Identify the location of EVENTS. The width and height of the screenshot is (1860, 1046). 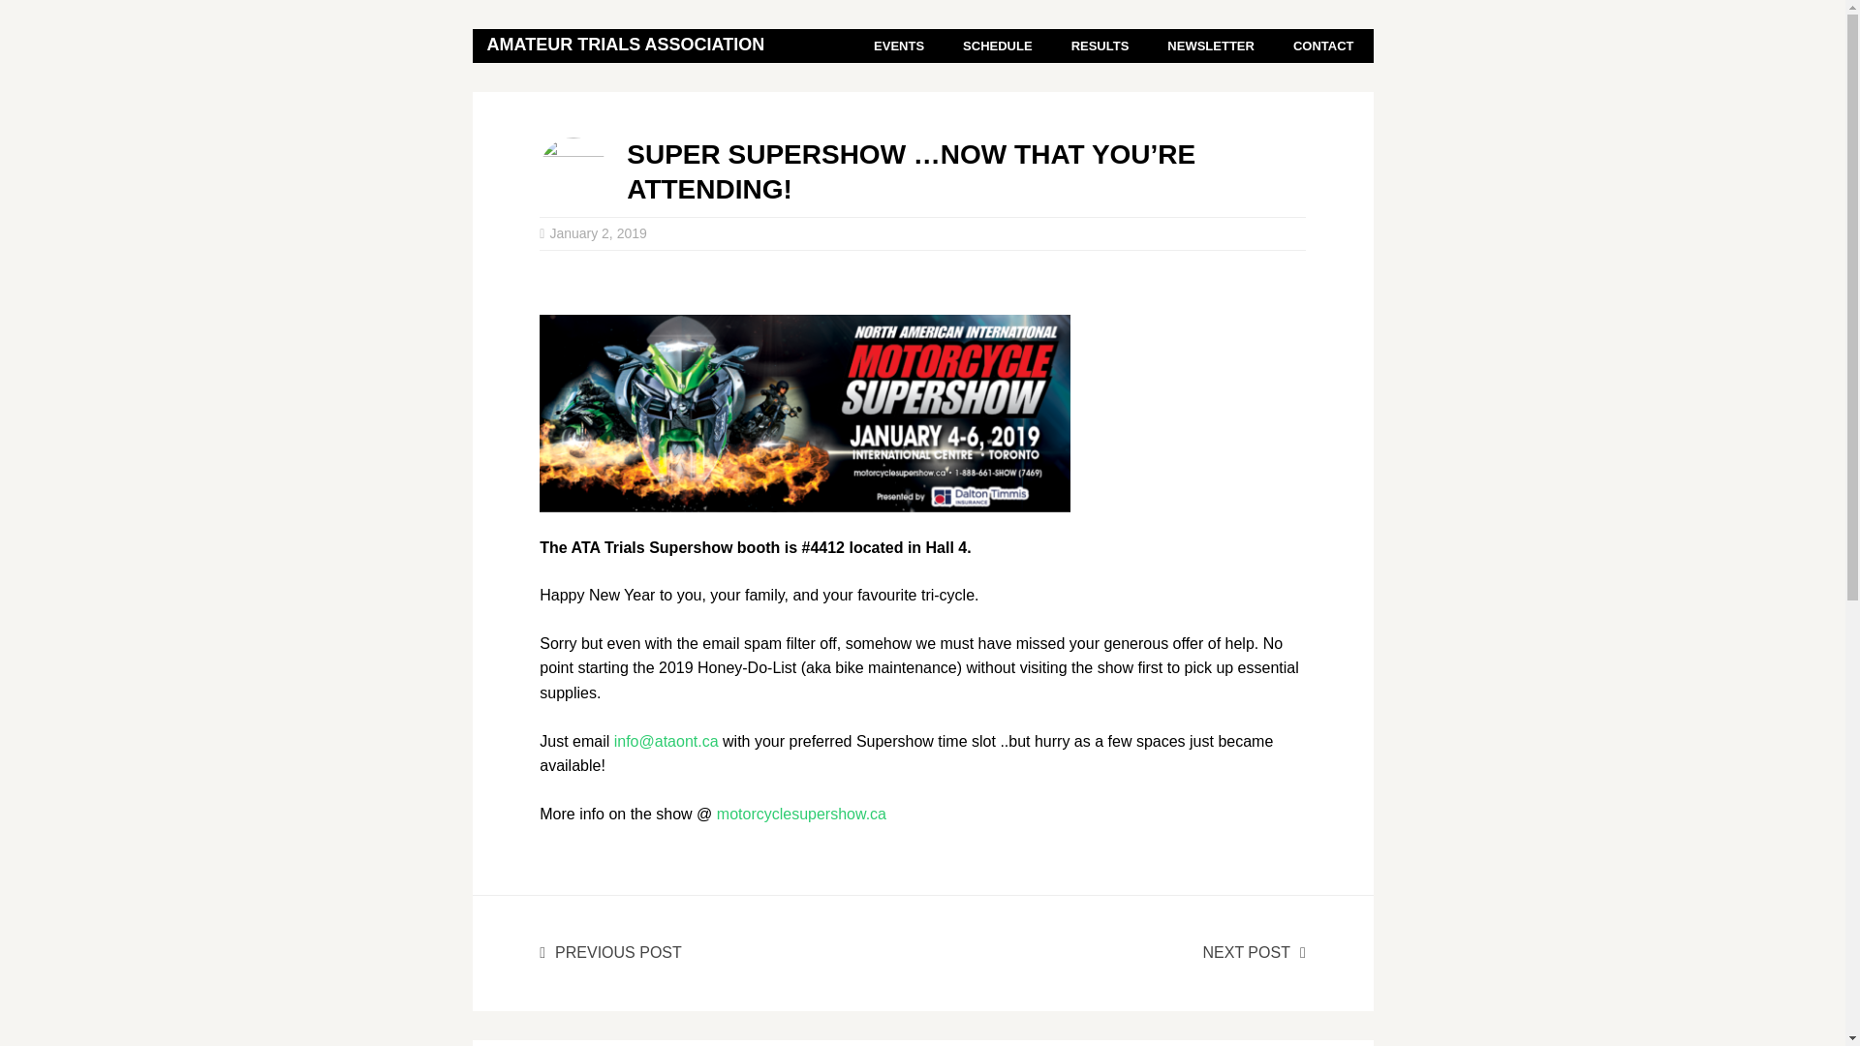
(898, 46).